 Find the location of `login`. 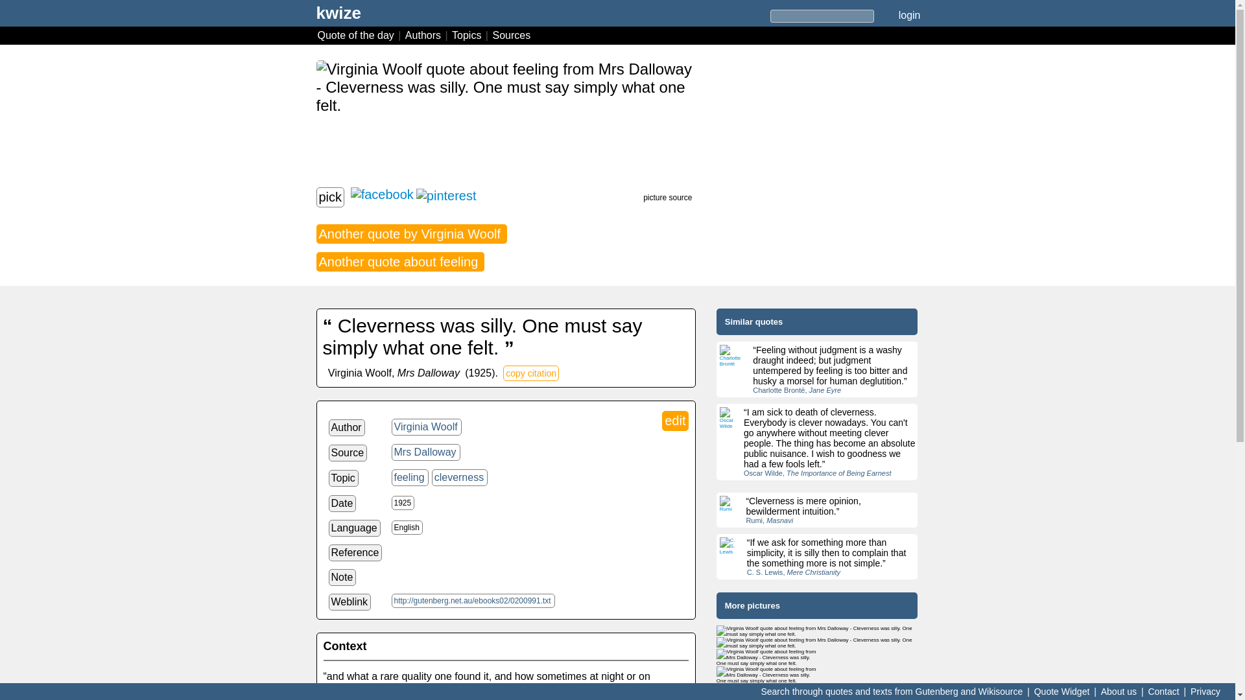

login is located at coordinates (909, 15).